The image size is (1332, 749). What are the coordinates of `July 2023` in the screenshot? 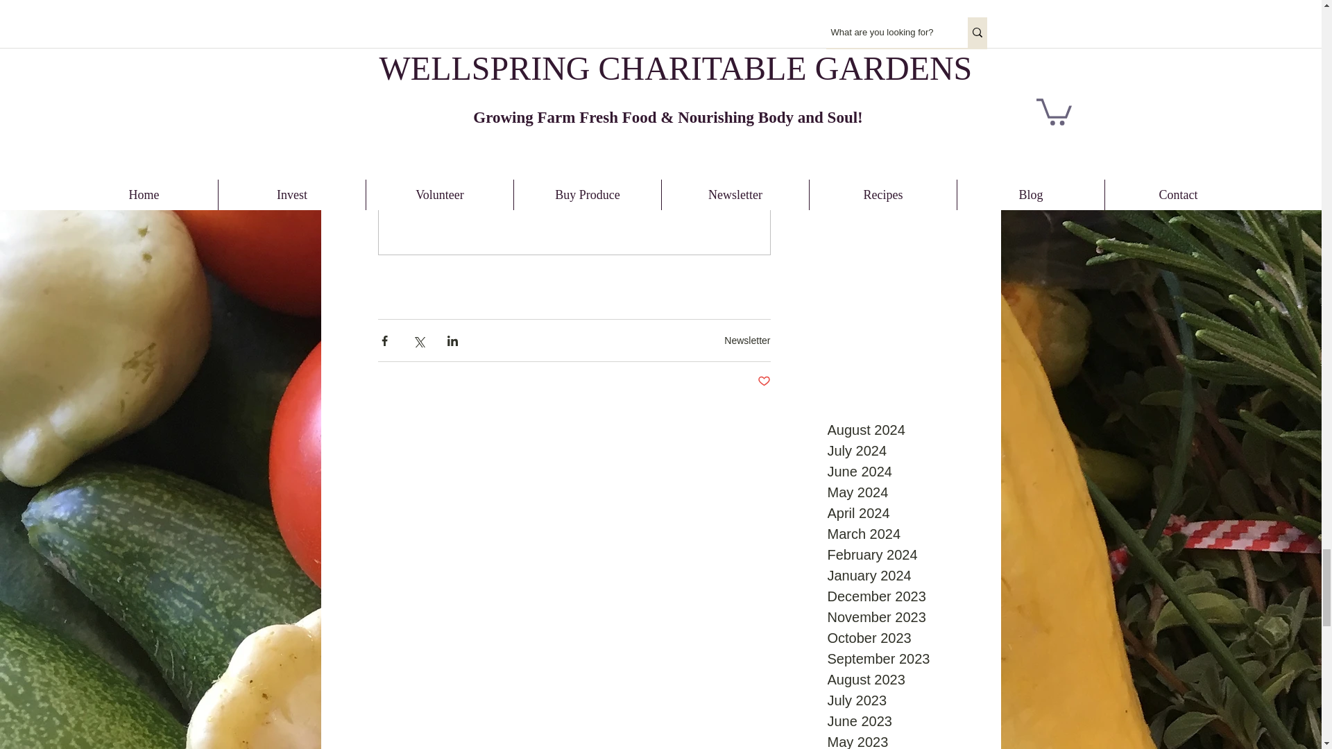 It's located at (902, 700).